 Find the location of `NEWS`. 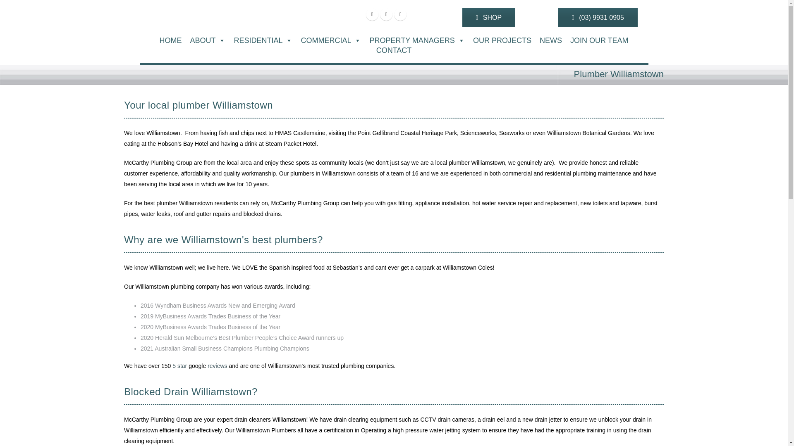

NEWS is located at coordinates (550, 40).